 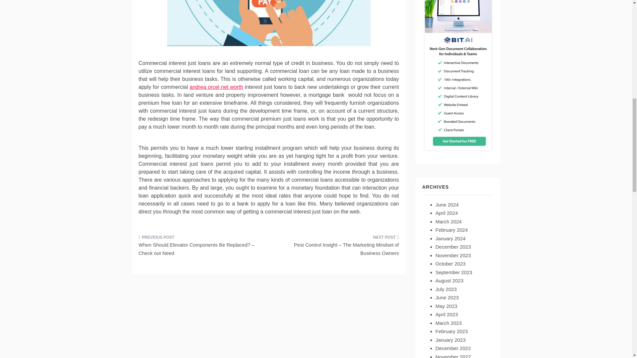 I want to click on December 2023, so click(x=453, y=247).